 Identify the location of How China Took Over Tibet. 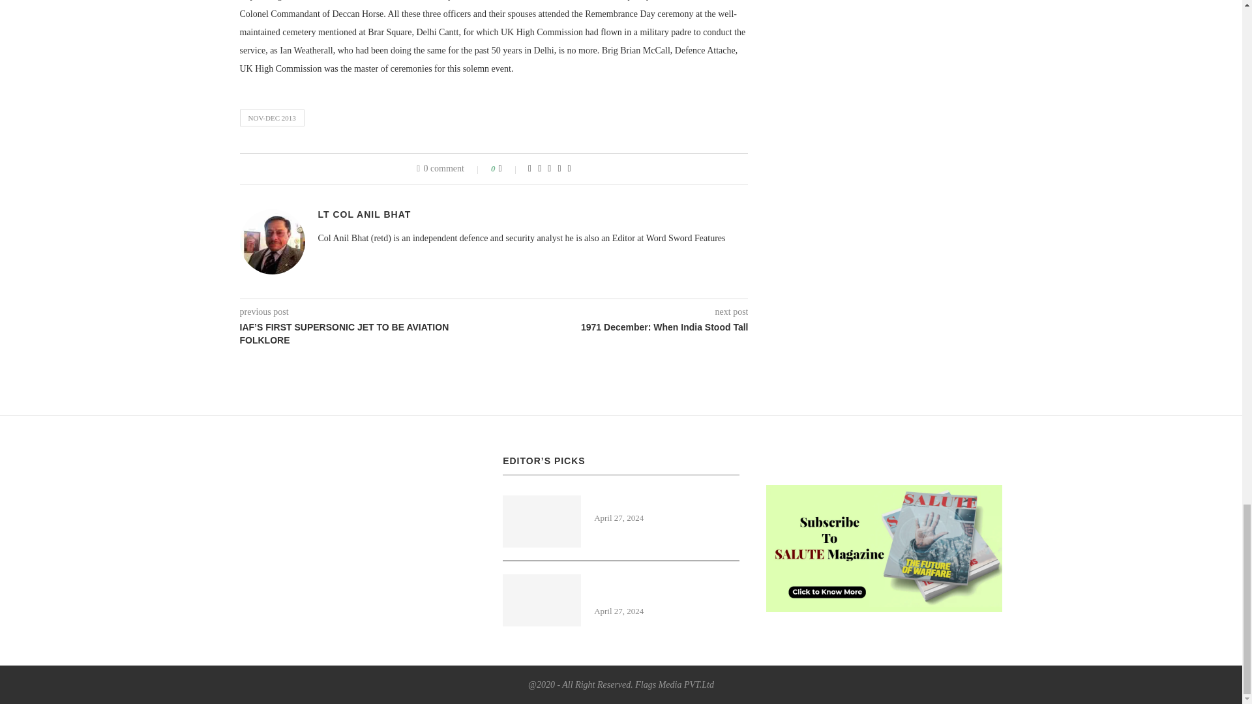
(541, 521).